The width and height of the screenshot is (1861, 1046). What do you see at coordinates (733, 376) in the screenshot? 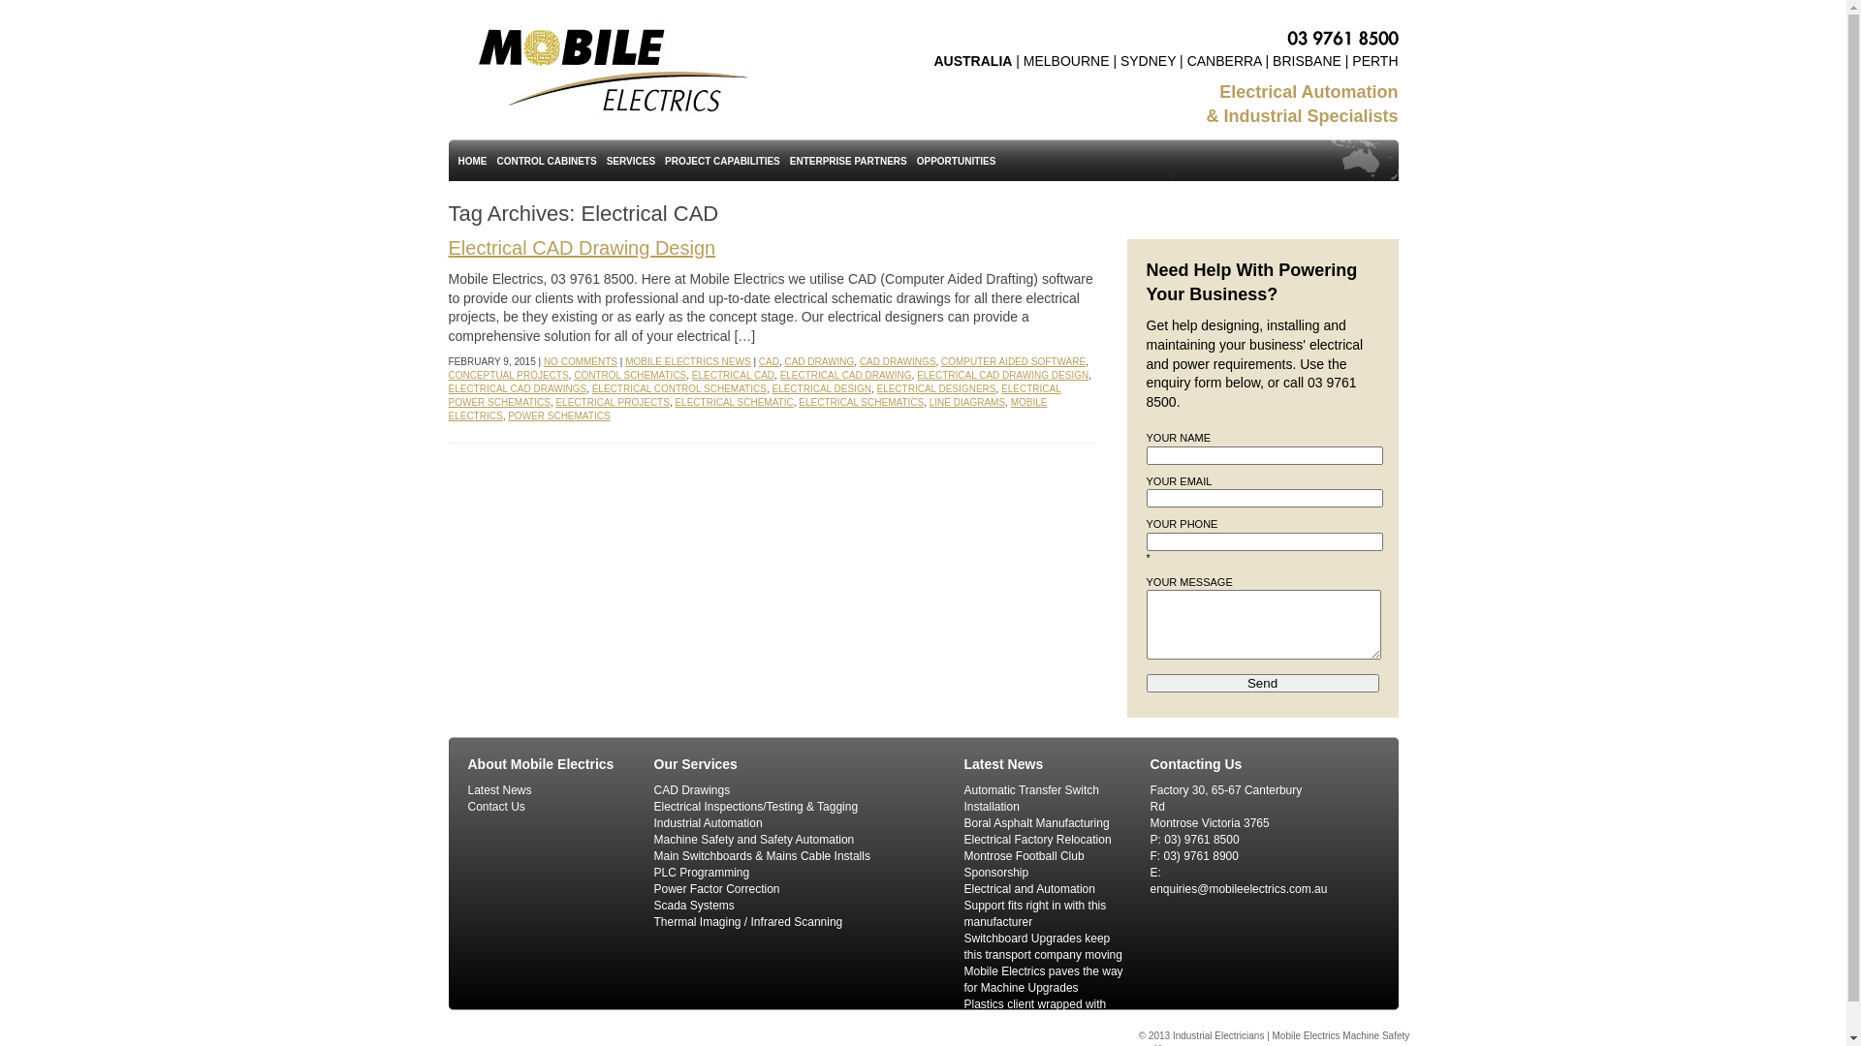
I see `ELECTRICAL CAD` at bounding box center [733, 376].